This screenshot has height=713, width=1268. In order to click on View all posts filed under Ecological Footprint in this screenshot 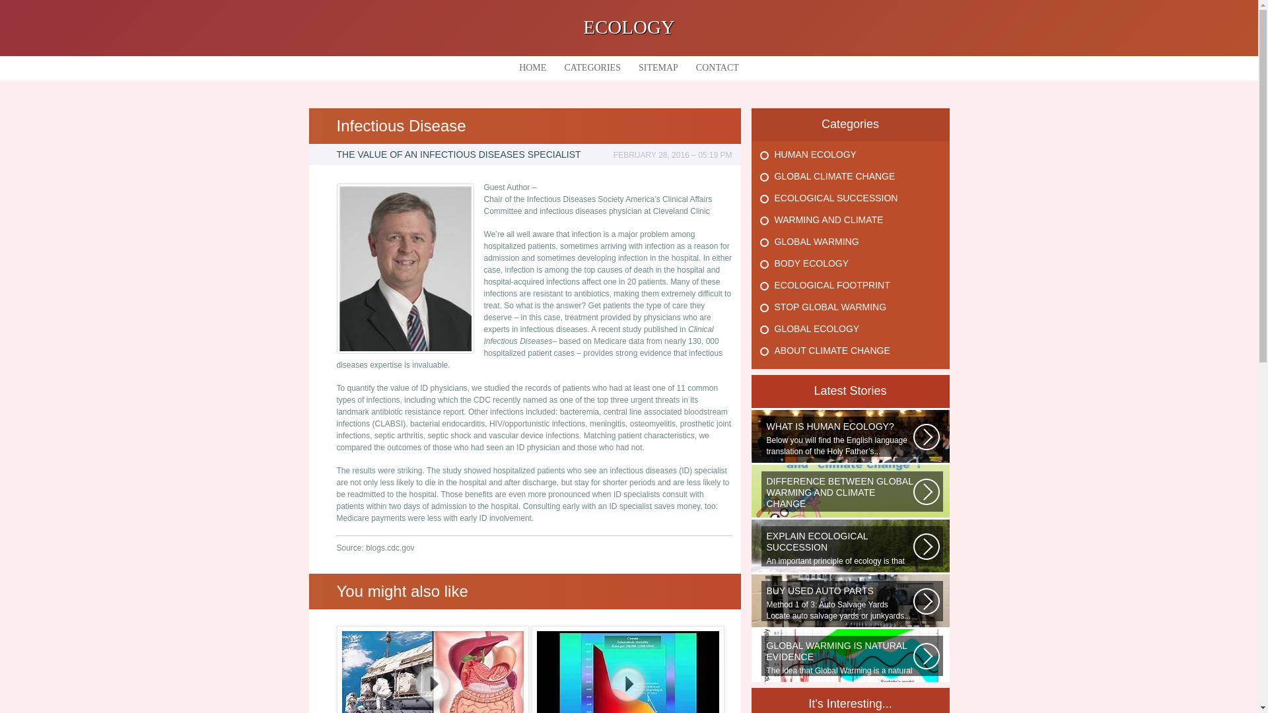, I will do `click(831, 285)`.